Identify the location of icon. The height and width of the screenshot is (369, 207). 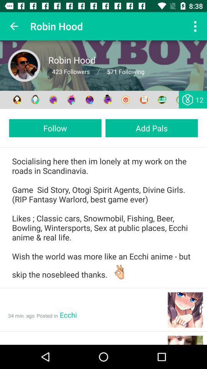
(24, 65).